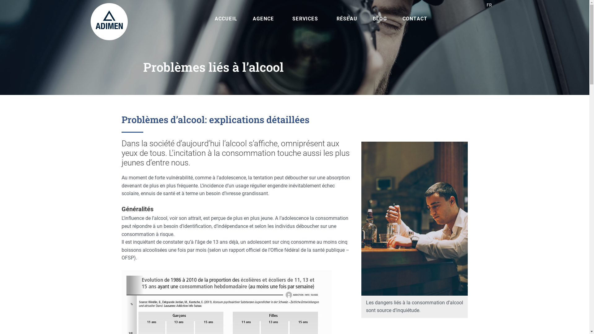 Image resolution: width=594 pixels, height=334 pixels. Describe the element at coordinates (489, 5) in the screenshot. I see `FR` at that location.